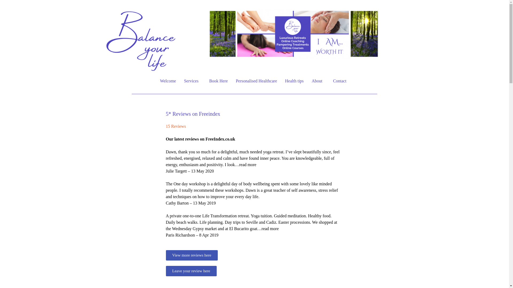 This screenshot has width=513, height=288. Describe the element at coordinates (253, 210) in the screenshot. I see `Review written by Paris Richardson` at that location.